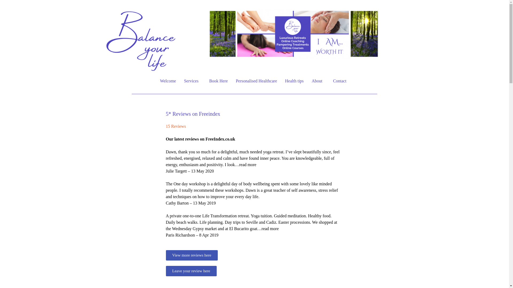 This screenshot has width=513, height=288. Describe the element at coordinates (253, 210) in the screenshot. I see `Review written by Paris Richardson` at that location.